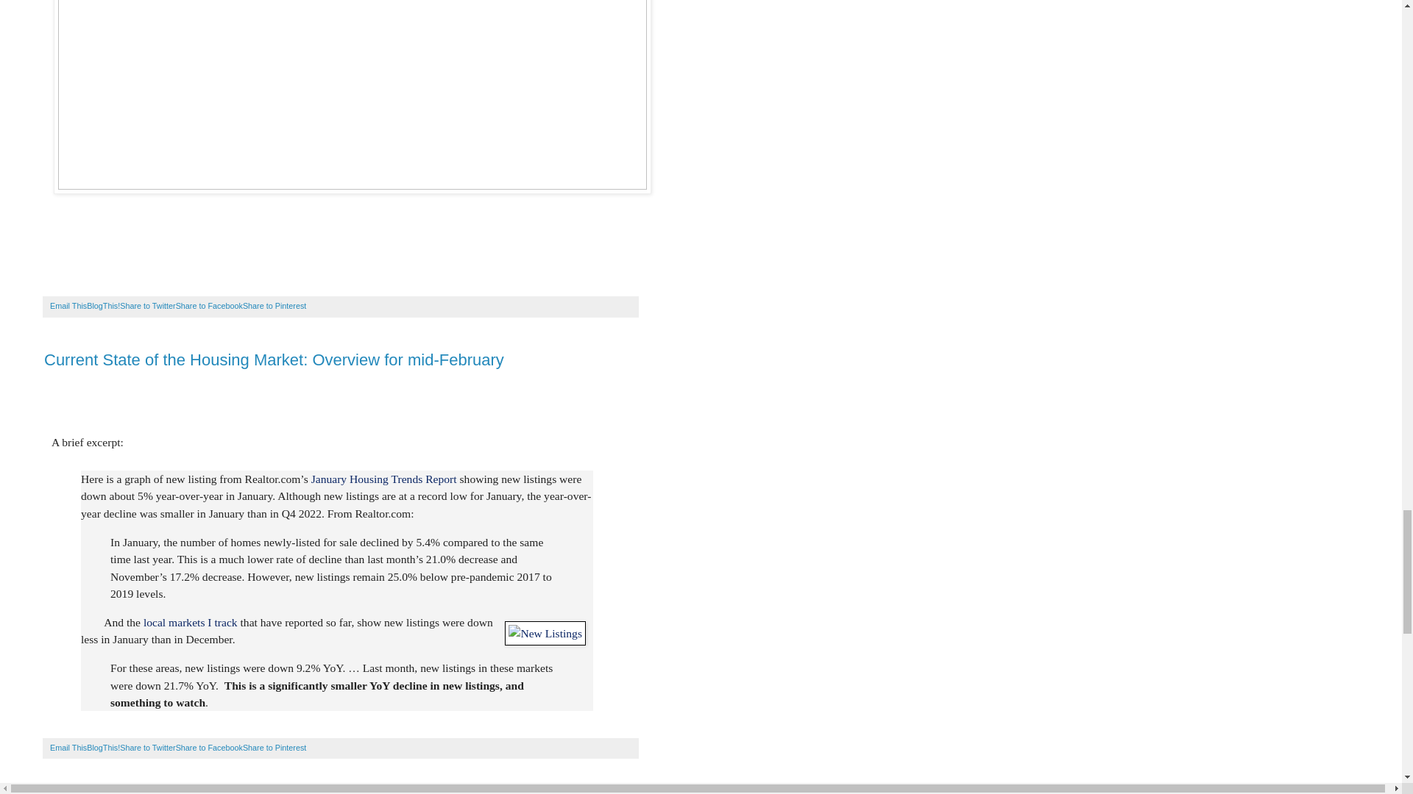 This screenshot has height=794, width=1413. Describe the element at coordinates (103, 306) in the screenshot. I see `BlogThis!` at that location.